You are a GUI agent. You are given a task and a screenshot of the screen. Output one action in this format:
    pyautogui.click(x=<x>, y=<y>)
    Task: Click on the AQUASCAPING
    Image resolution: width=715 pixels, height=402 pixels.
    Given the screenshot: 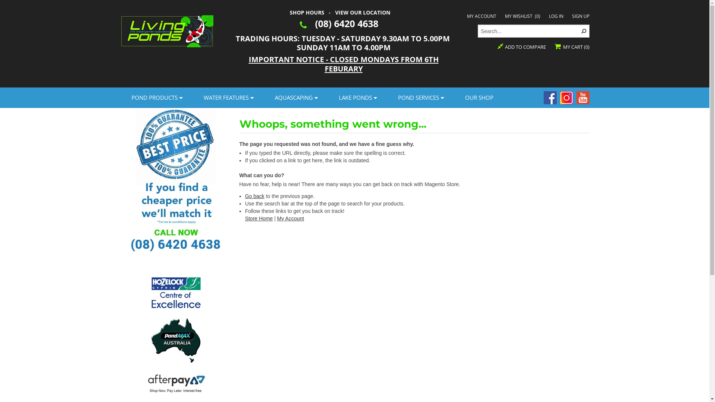 What is the action you would take?
    pyautogui.click(x=296, y=98)
    